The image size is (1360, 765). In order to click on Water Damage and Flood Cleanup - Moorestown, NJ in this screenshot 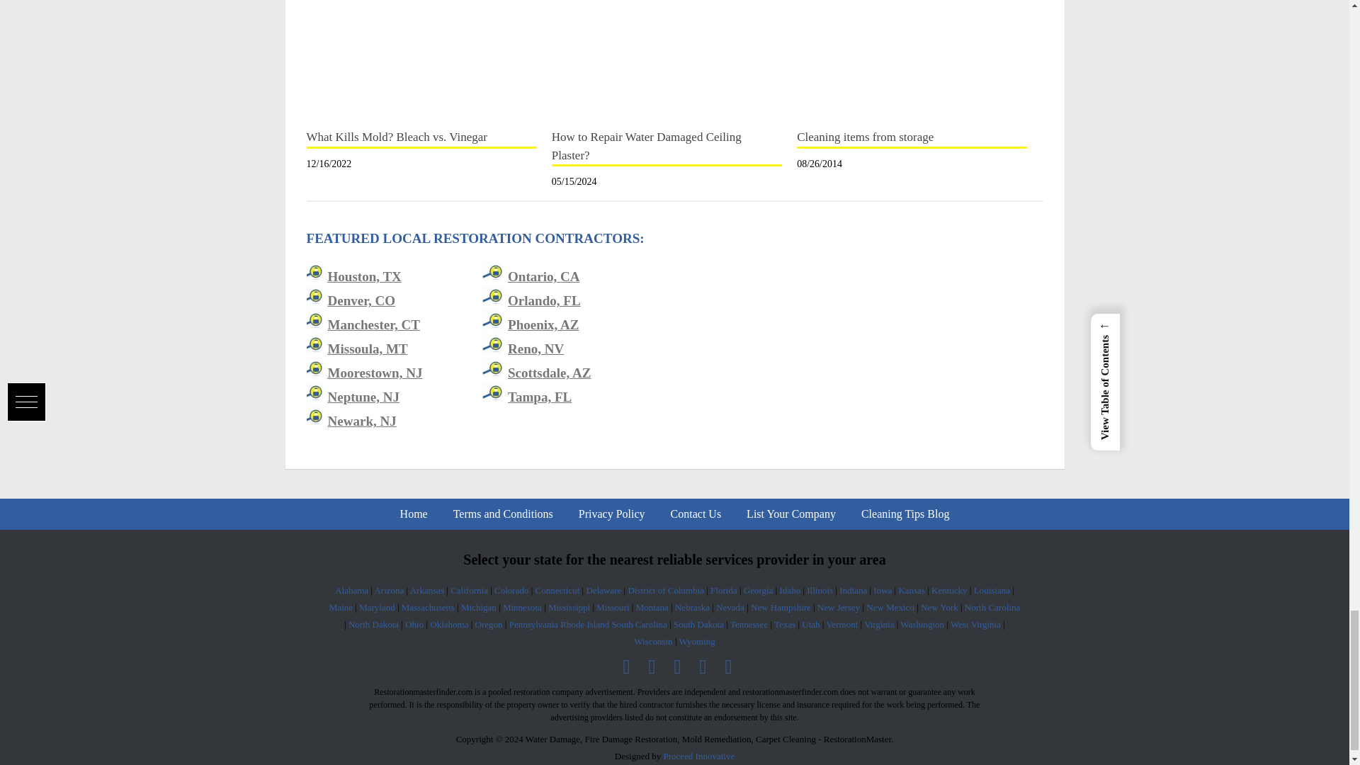, I will do `click(374, 373)`.